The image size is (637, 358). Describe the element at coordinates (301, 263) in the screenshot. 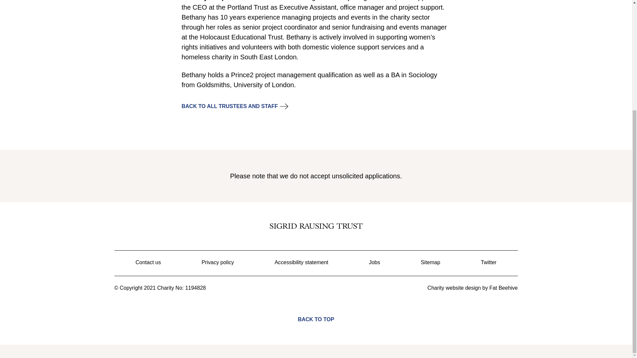

I see `Accessibility statement` at that location.